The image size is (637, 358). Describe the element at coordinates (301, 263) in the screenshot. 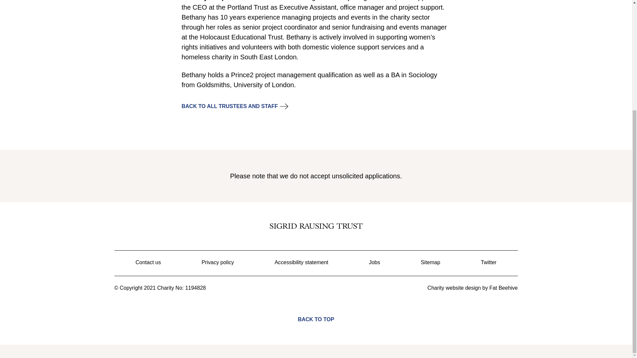

I see `Accessibility statement` at that location.